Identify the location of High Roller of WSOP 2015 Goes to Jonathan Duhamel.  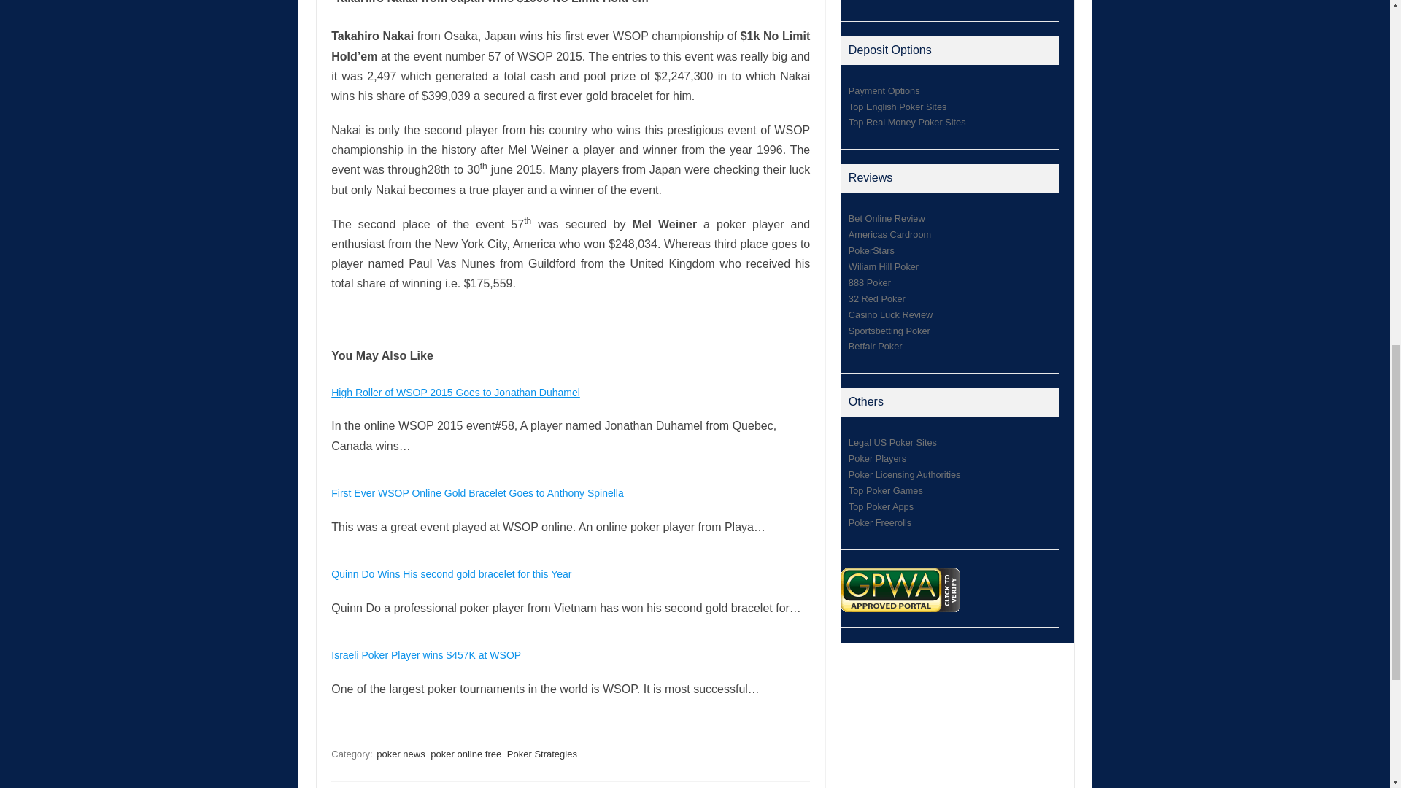
(455, 393).